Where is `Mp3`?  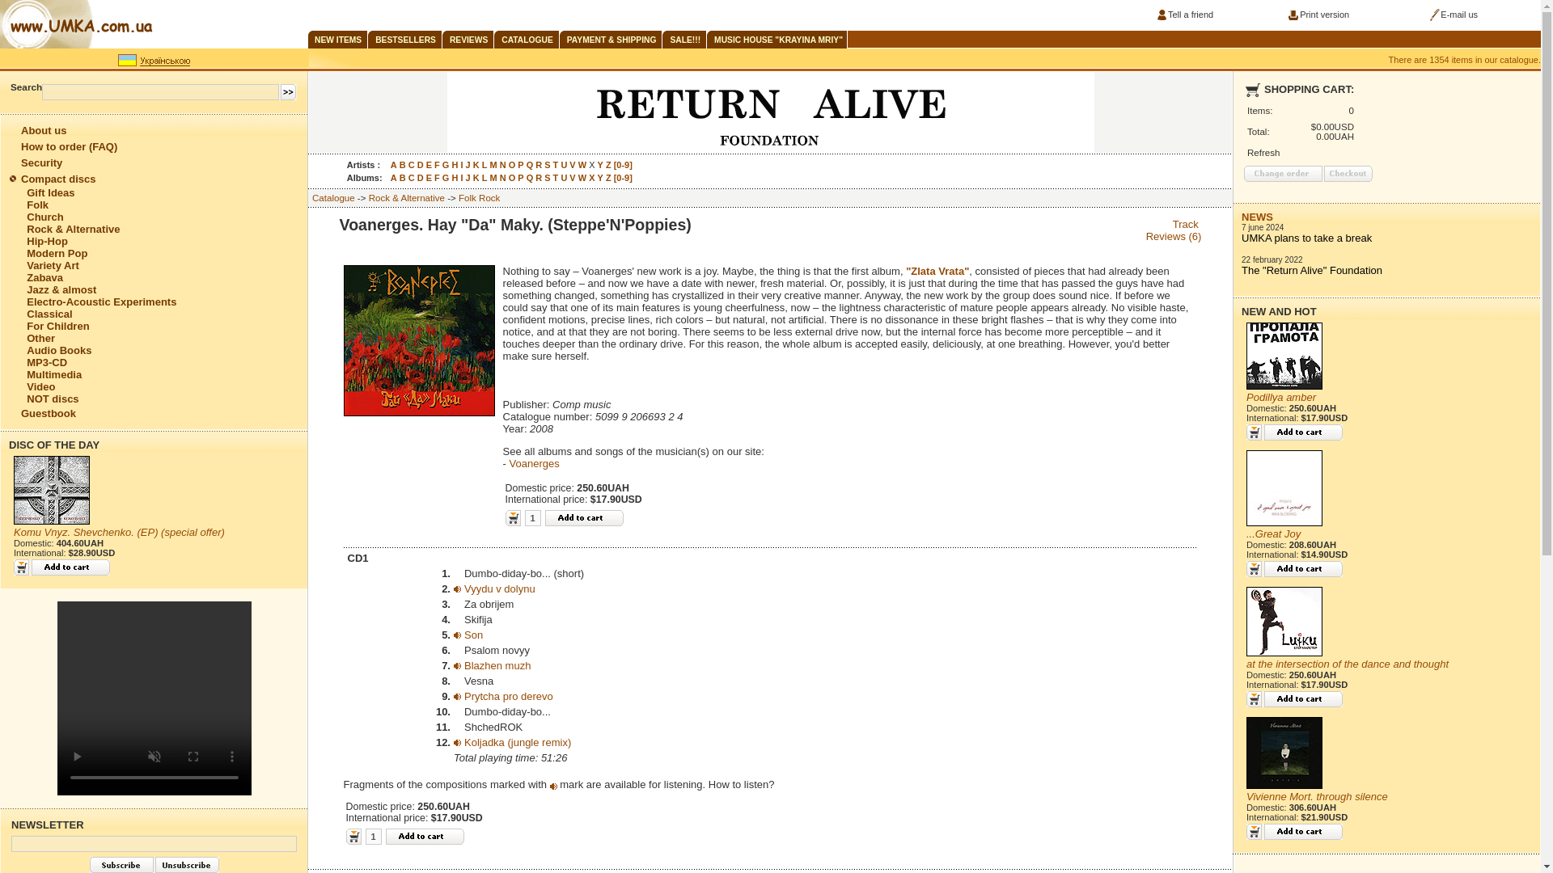
Mp3 is located at coordinates (457, 741).